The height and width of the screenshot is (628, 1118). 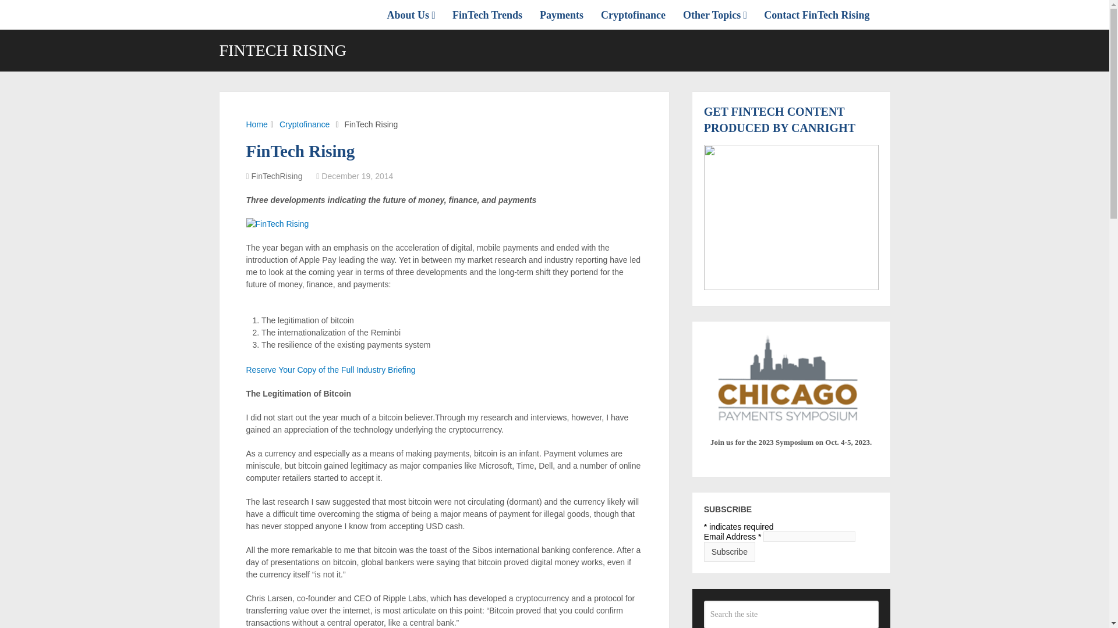 I want to click on FINTECH RISING, so click(x=283, y=51).